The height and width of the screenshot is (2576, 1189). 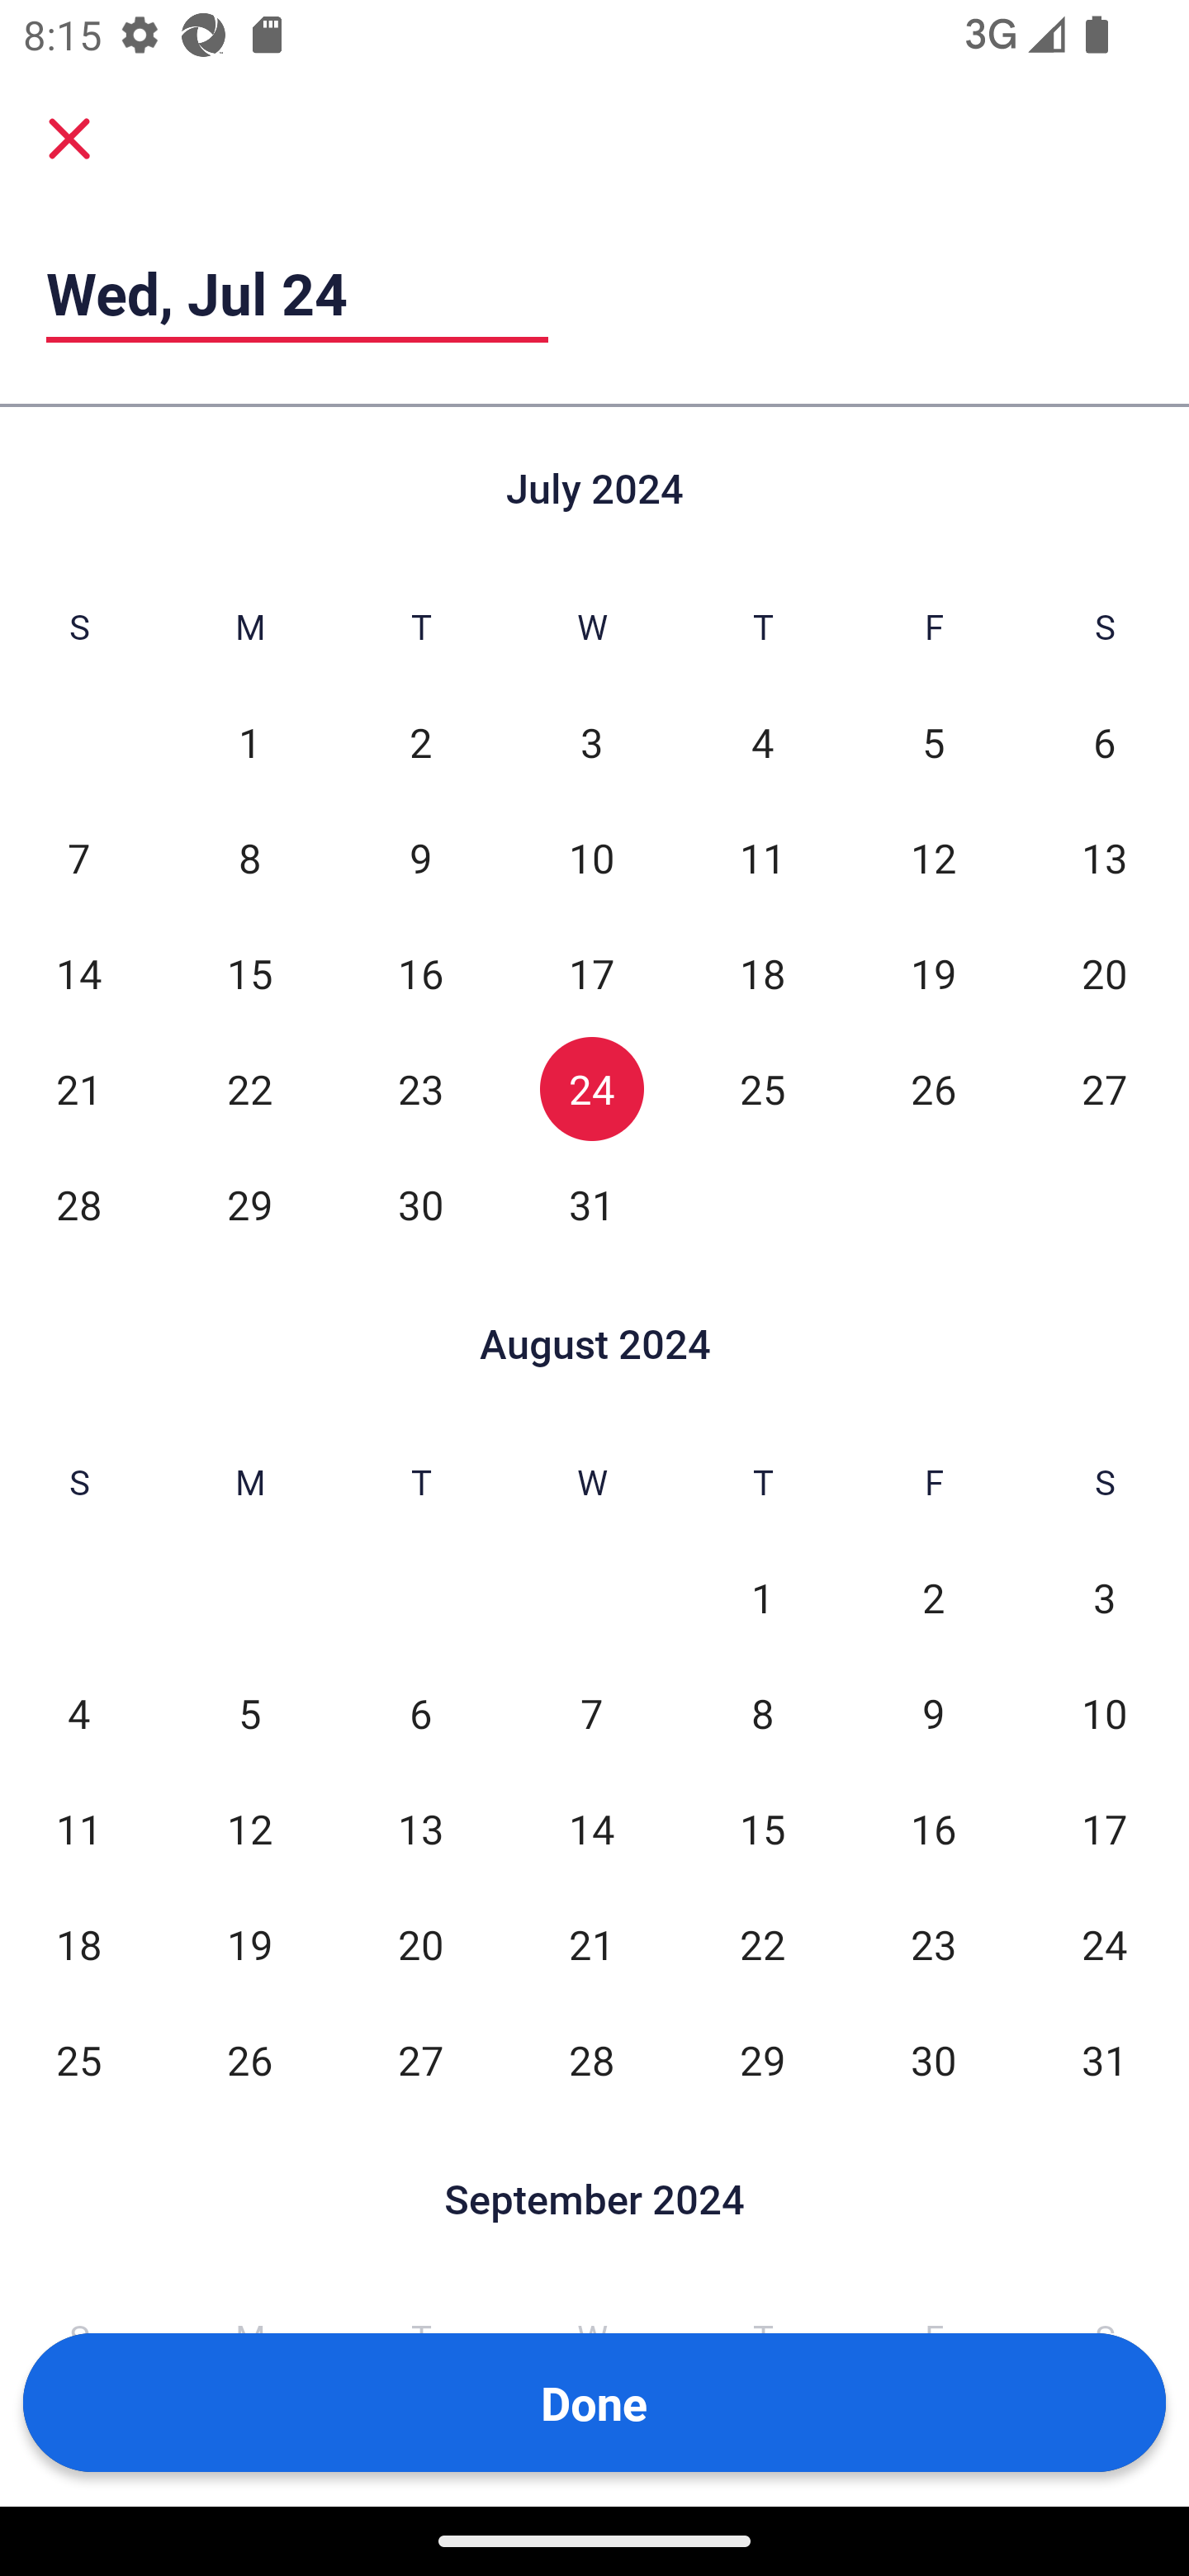 What do you see at coordinates (591, 973) in the screenshot?
I see `17 Wed, Jul 17, Not Selected` at bounding box center [591, 973].